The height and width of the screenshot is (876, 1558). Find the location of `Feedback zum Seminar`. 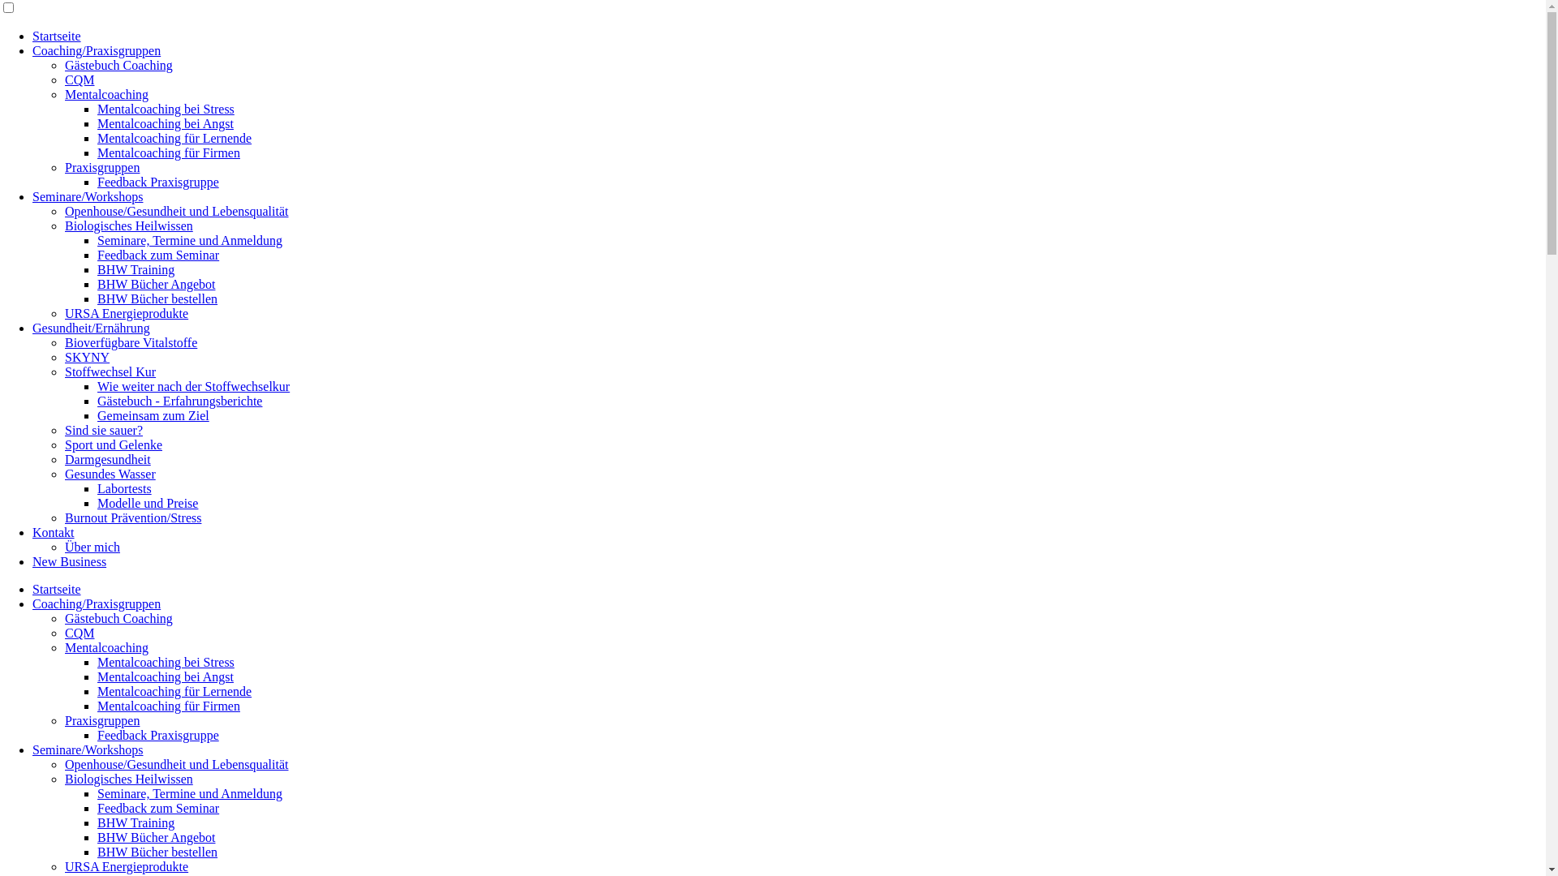

Feedback zum Seminar is located at coordinates (158, 808).